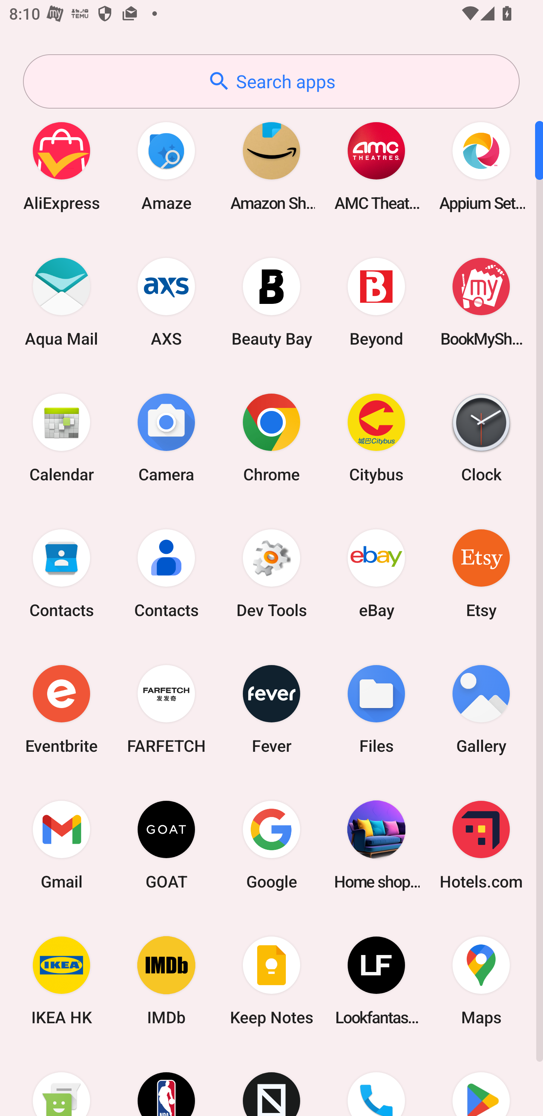 The image size is (543, 1116). What do you see at coordinates (166, 845) in the screenshot?
I see `GOAT` at bounding box center [166, 845].